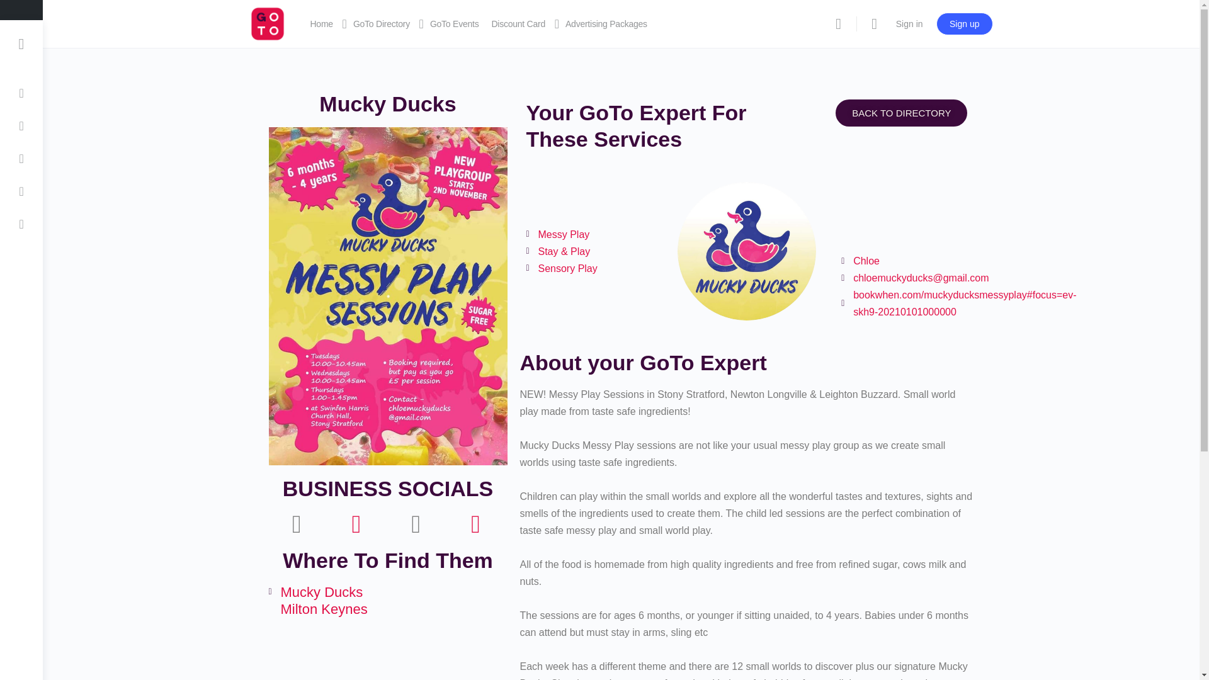  What do you see at coordinates (518, 24) in the screenshot?
I see `Discount Card` at bounding box center [518, 24].